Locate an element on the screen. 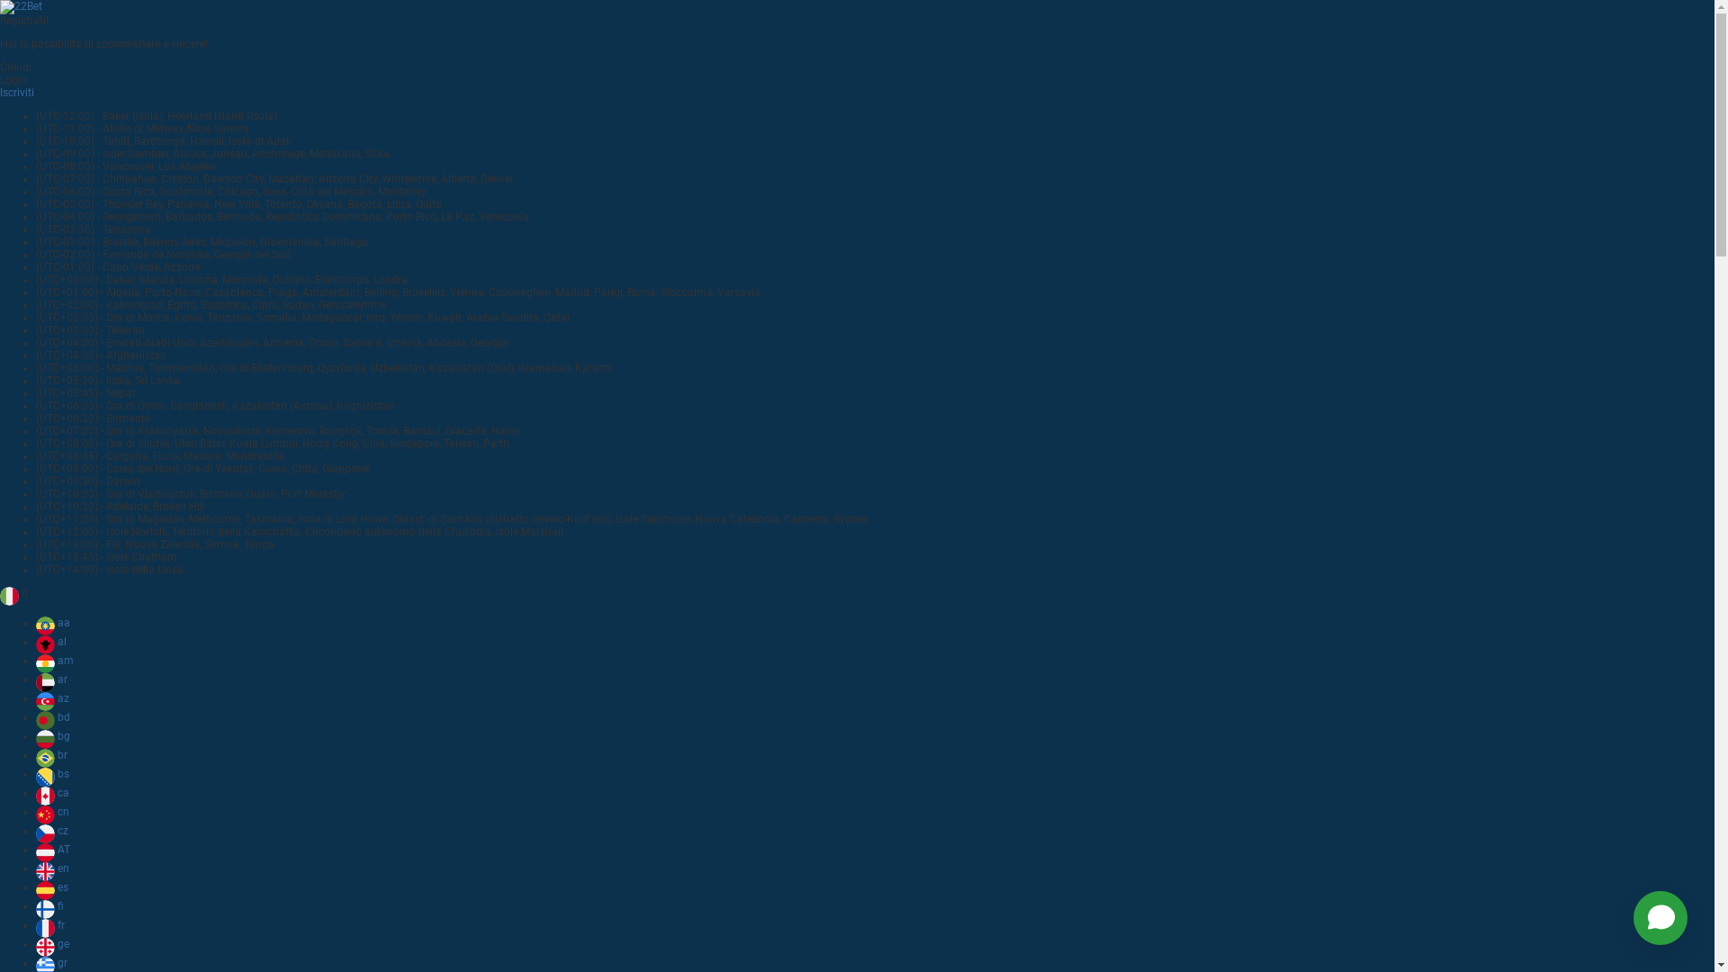  AT is located at coordinates (53, 850).